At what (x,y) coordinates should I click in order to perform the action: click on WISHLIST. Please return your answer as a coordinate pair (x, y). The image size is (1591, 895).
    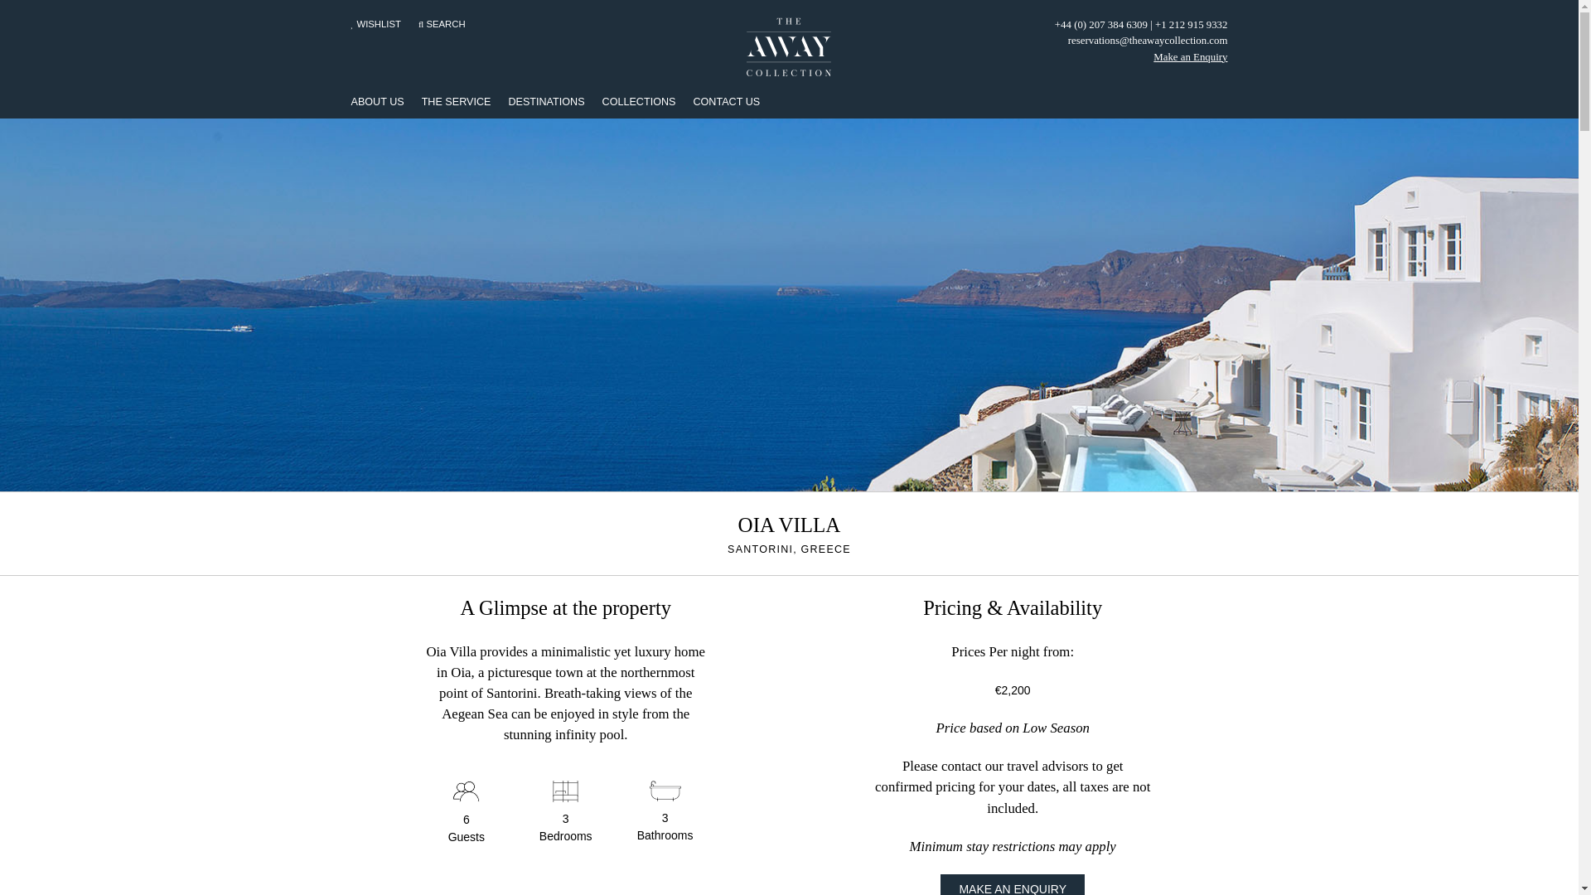
    Looking at the image, I should click on (378, 23).